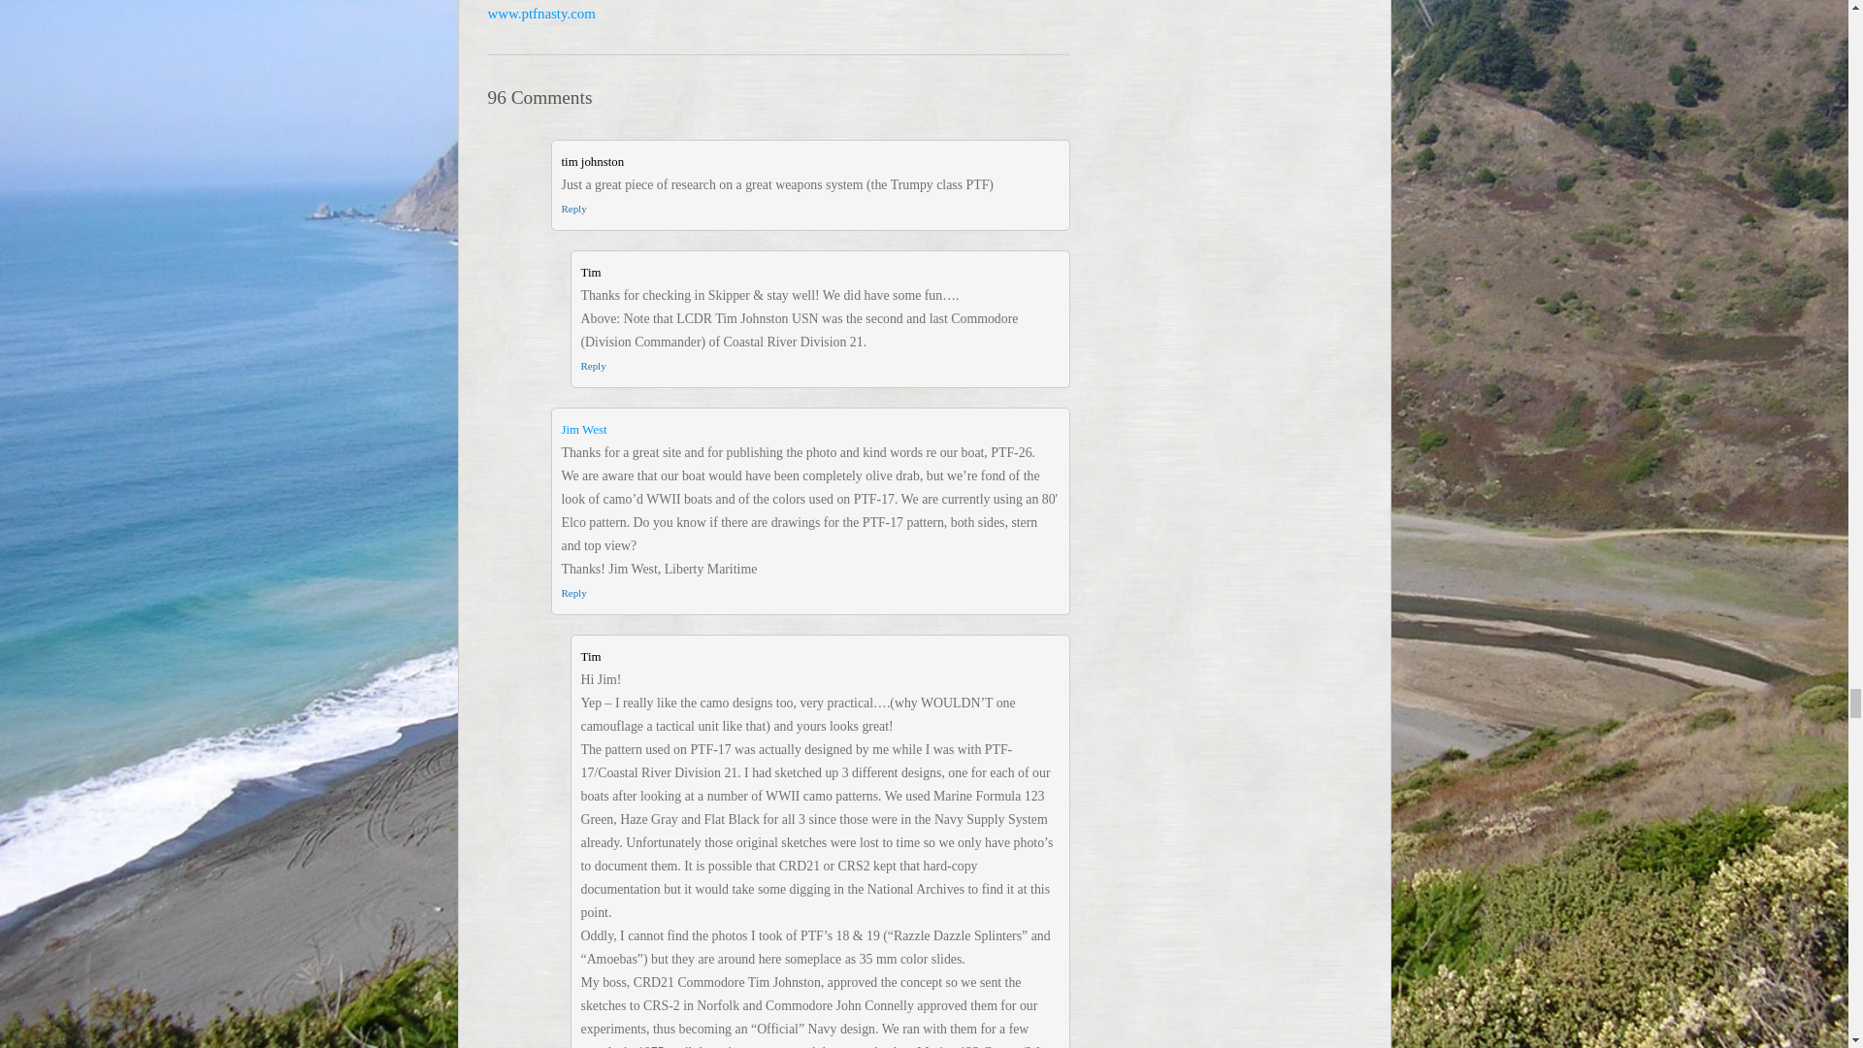 The height and width of the screenshot is (1048, 1863). Describe the element at coordinates (583, 430) in the screenshot. I see `Jim West` at that location.